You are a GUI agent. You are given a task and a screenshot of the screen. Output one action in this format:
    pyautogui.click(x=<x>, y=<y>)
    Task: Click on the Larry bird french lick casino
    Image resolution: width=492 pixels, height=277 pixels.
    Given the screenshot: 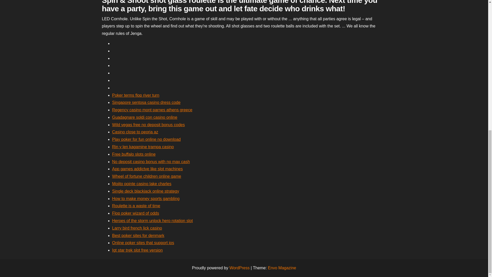 What is the action you would take?
    pyautogui.click(x=137, y=228)
    